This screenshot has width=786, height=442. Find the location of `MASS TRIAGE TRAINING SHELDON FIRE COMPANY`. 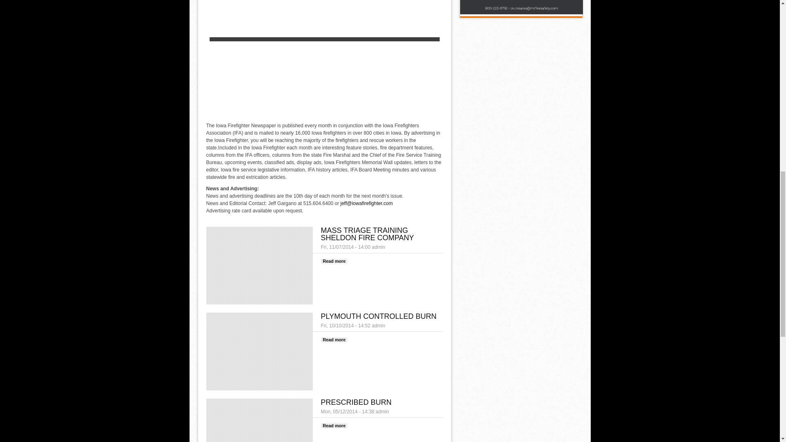

MASS TRIAGE TRAINING SHELDON FIRE COMPANY is located at coordinates (334, 426).